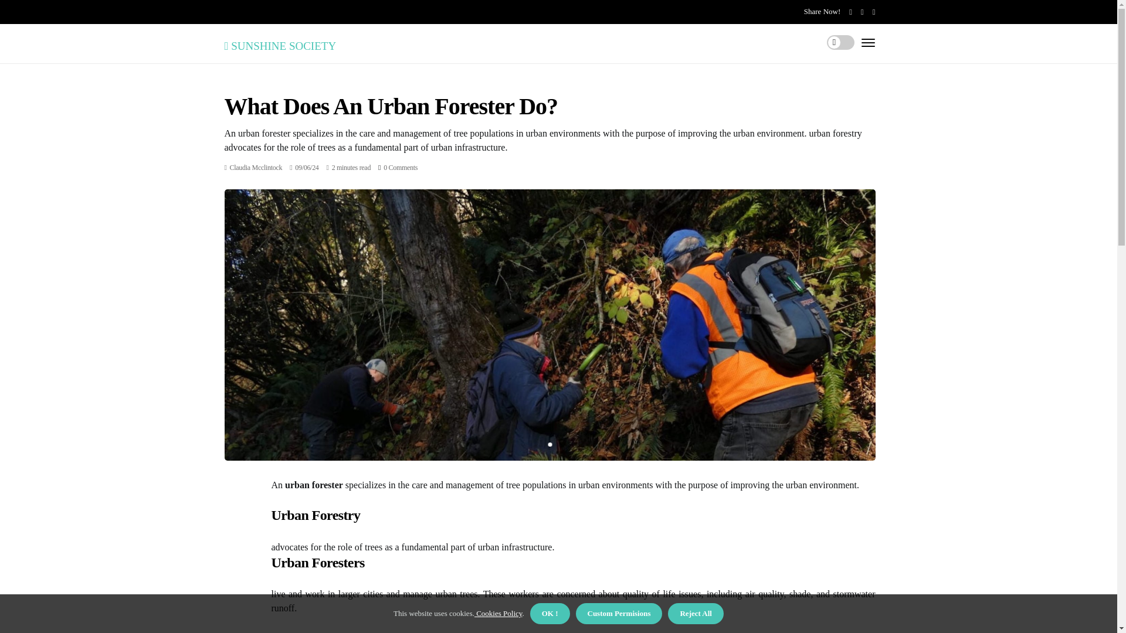 This screenshot has width=1126, height=633. Describe the element at coordinates (549, 444) in the screenshot. I see `1` at that location.